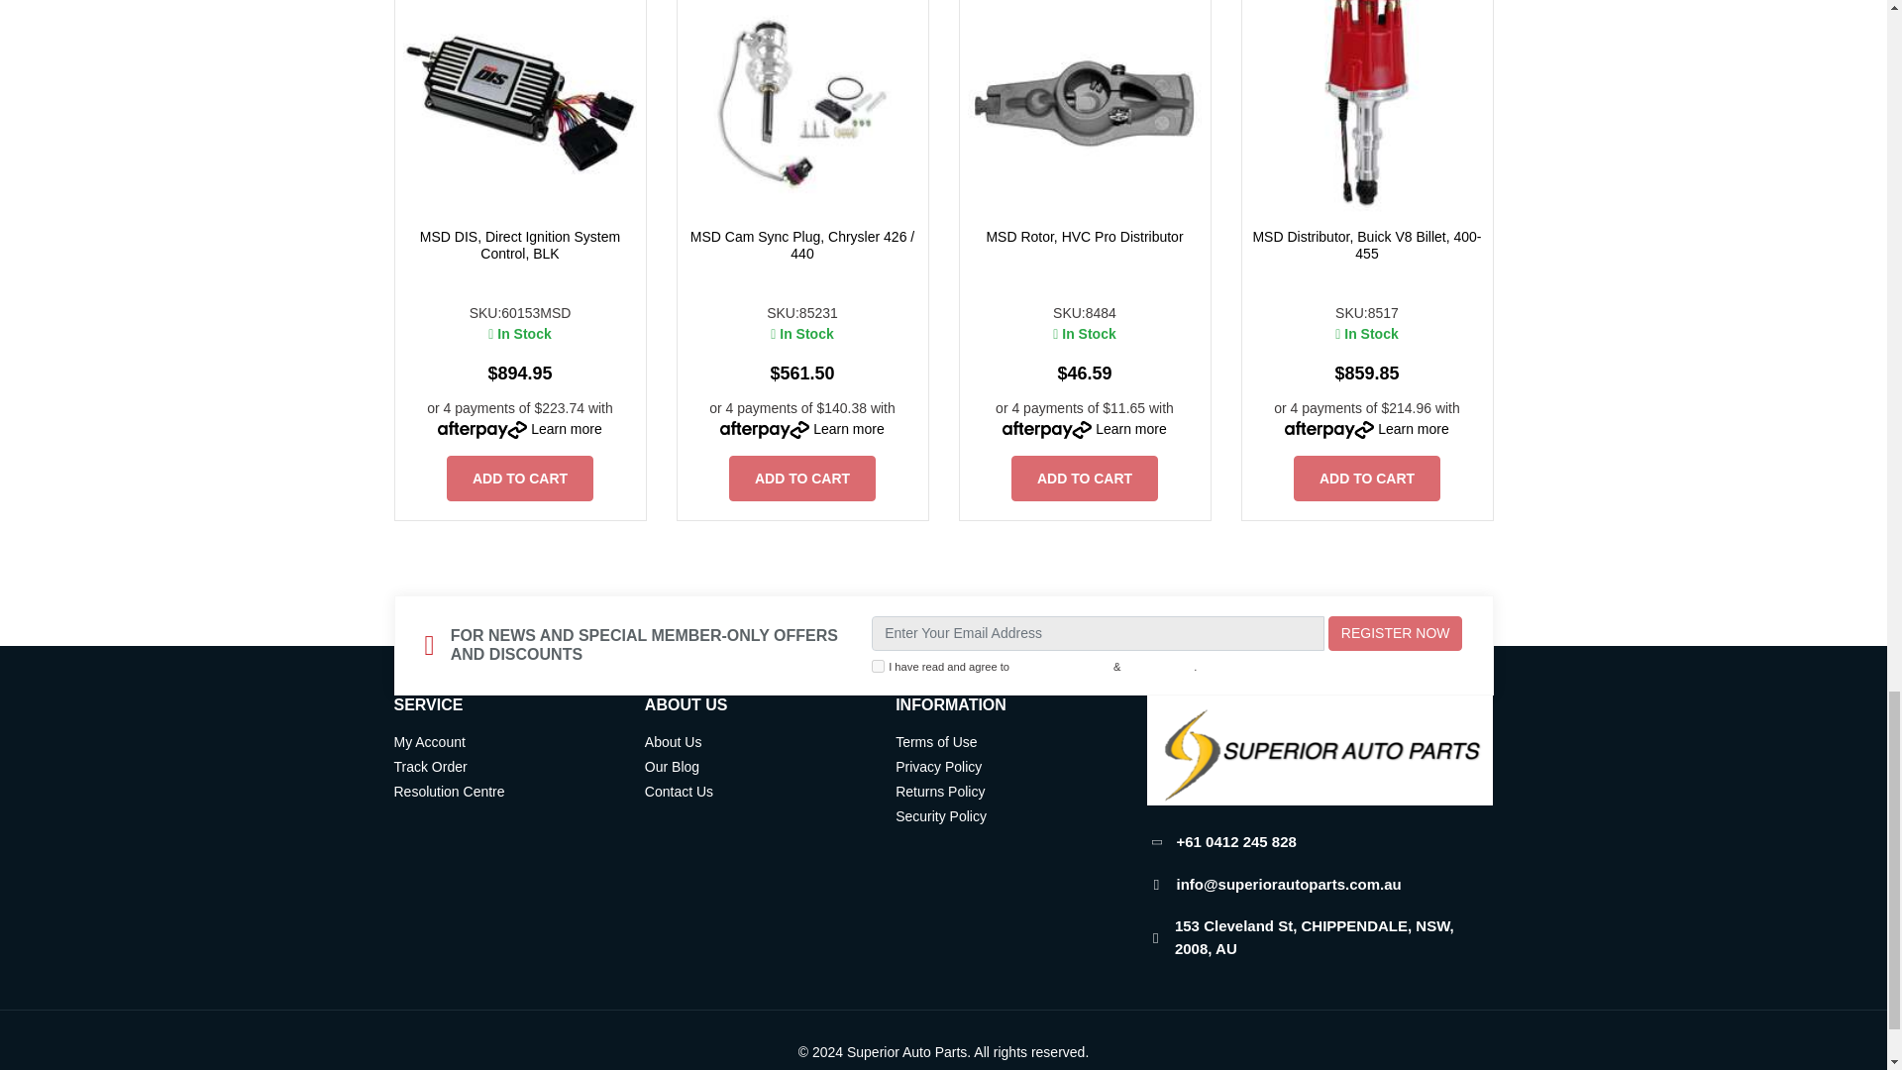 The image size is (1902, 1070). What do you see at coordinates (1085, 479) in the screenshot?
I see `Add MSD Rotor, HVC Pro Distributor to Cart` at bounding box center [1085, 479].